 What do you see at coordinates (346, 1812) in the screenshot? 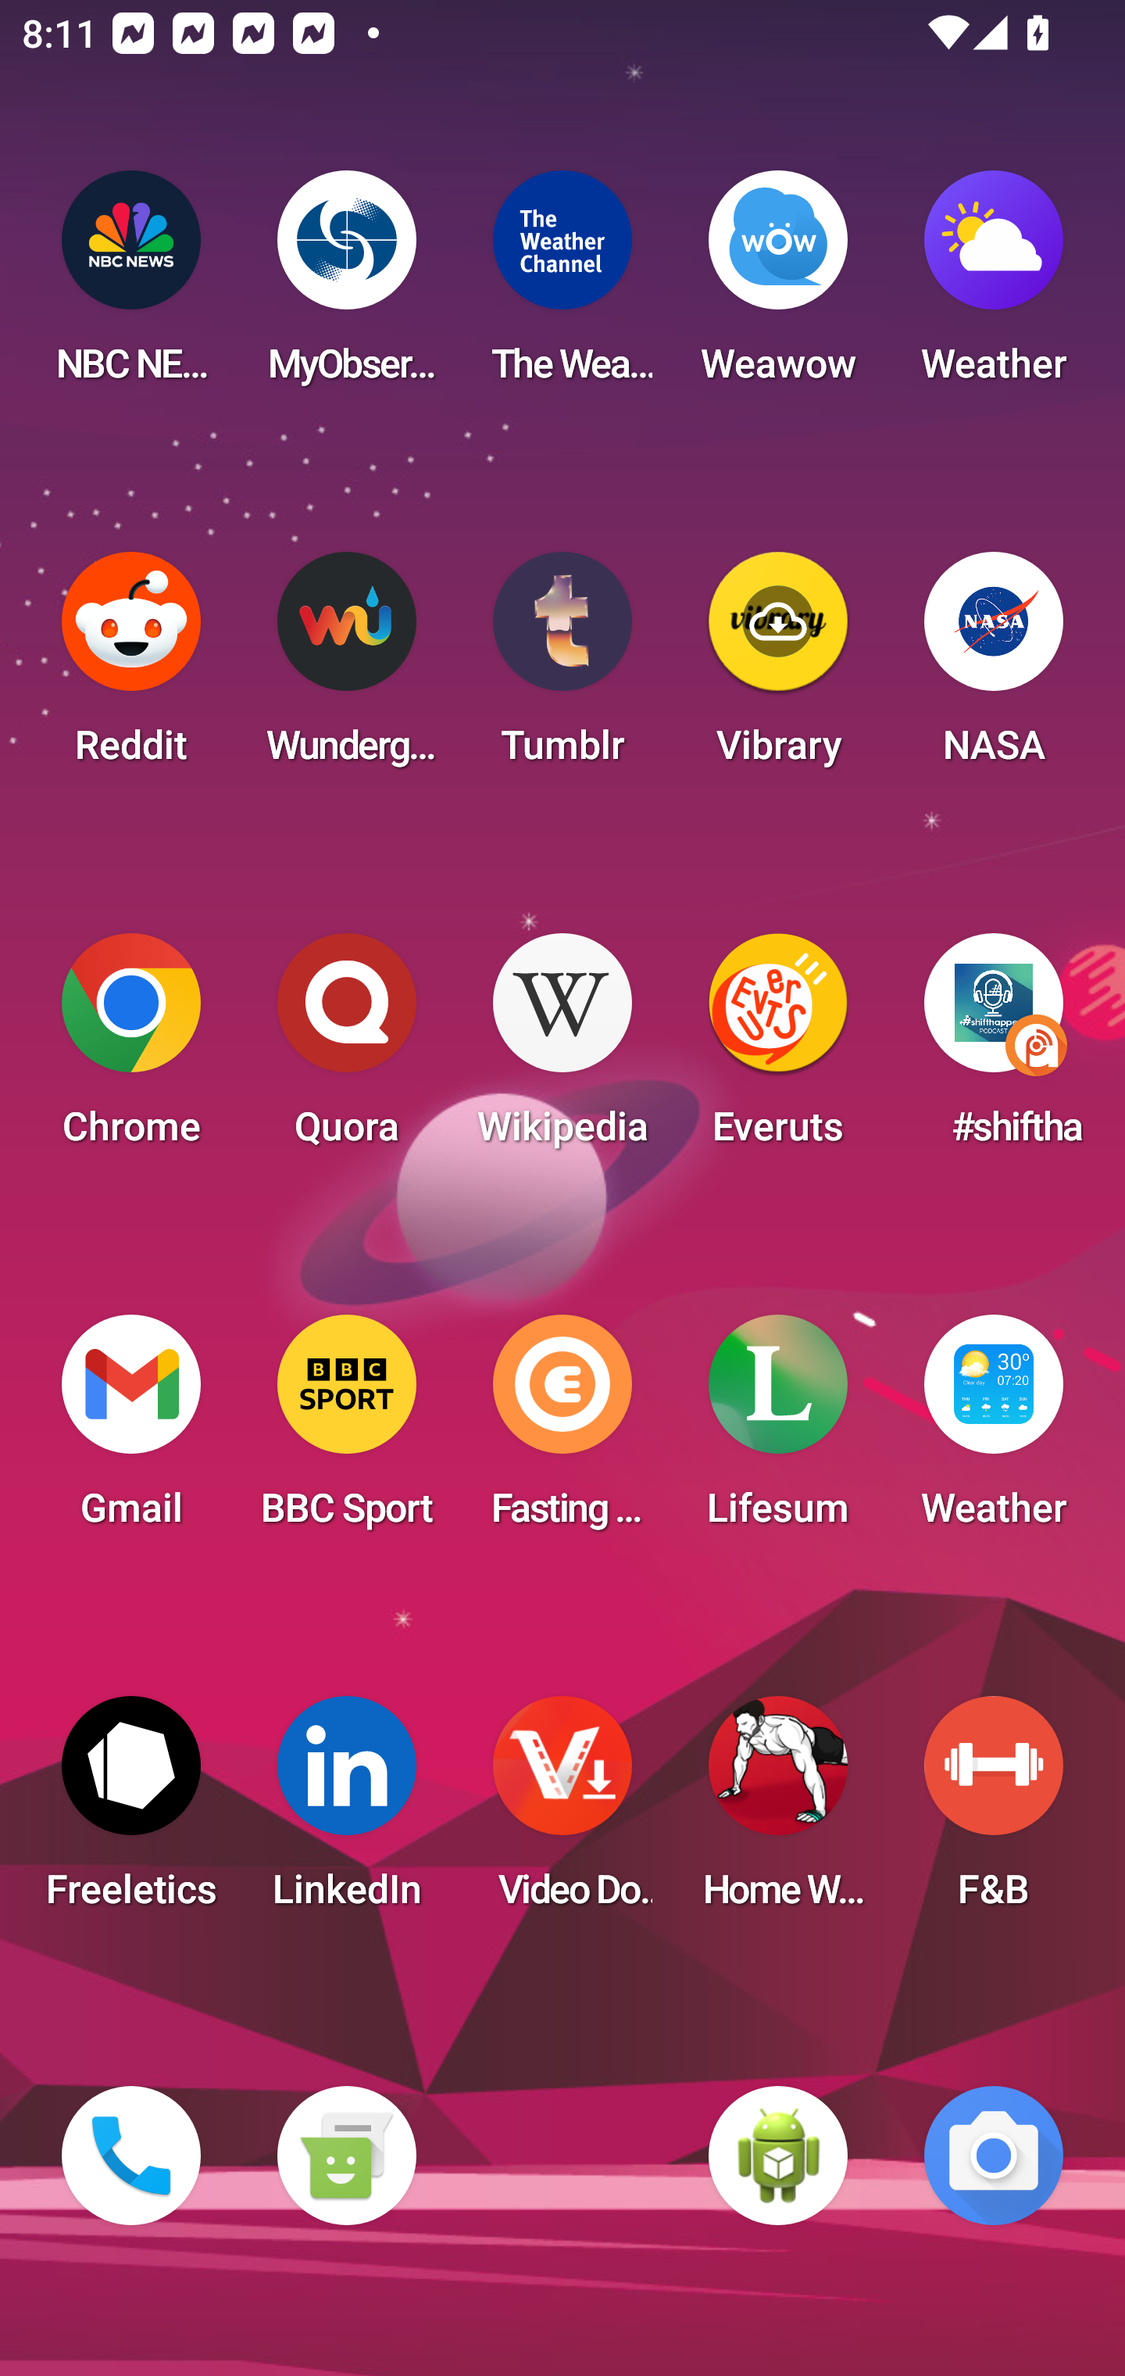
I see `LinkedIn` at bounding box center [346, 1812].